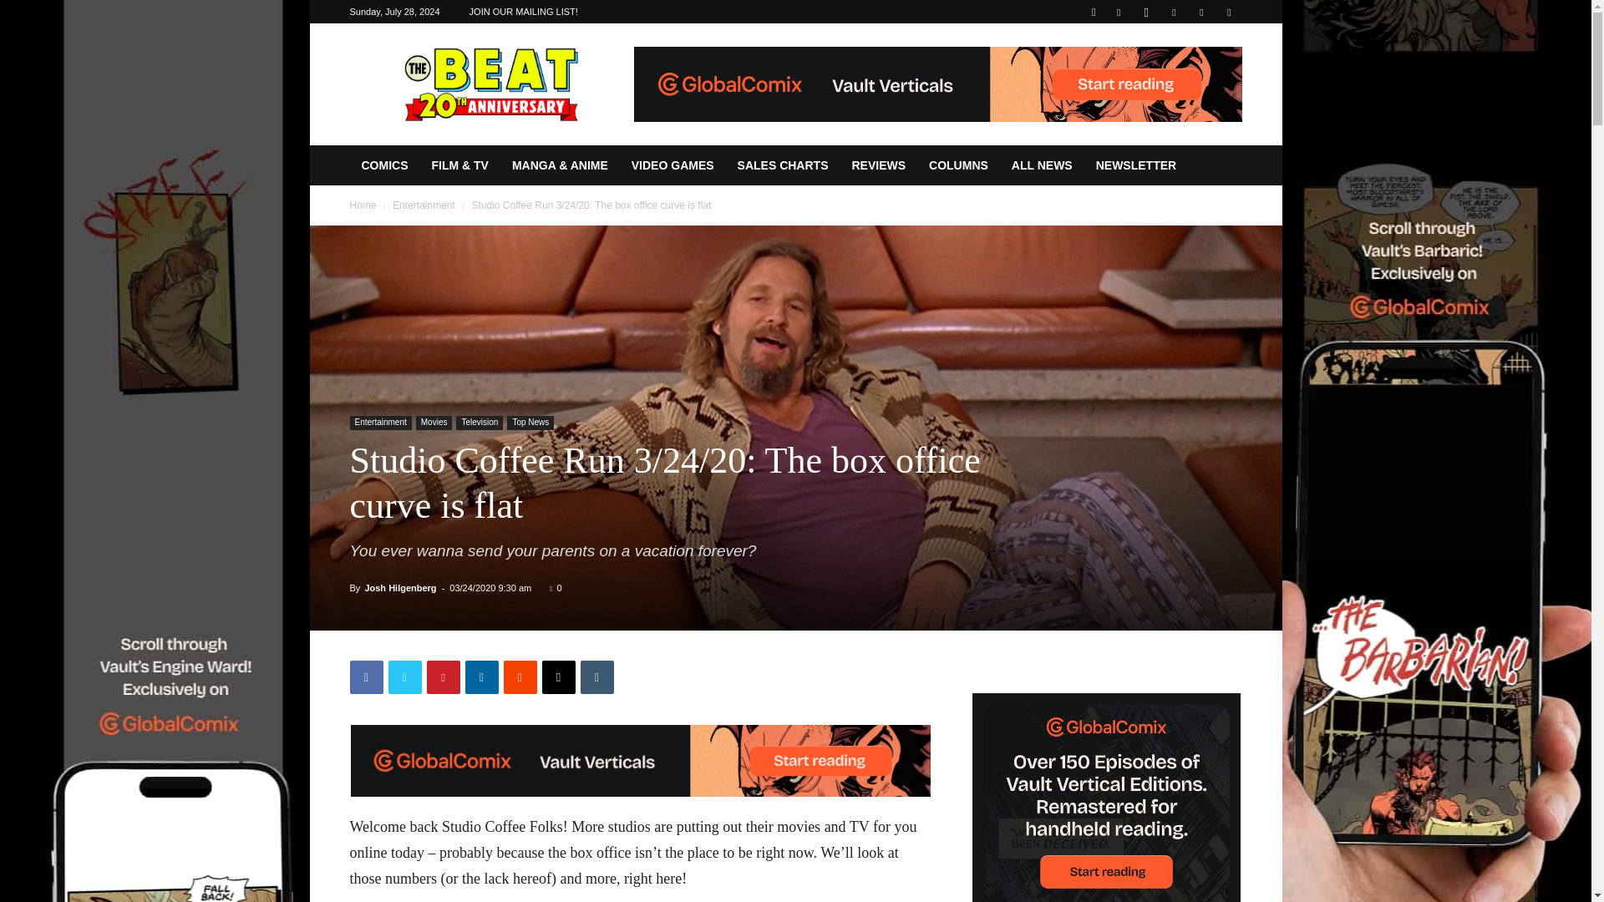 The height and width of the screenshot is (902, 1604). What do you see at coordinates (1146, 12) in the screenshot?
I see `Instagram` at bounding box center [1146, 12].